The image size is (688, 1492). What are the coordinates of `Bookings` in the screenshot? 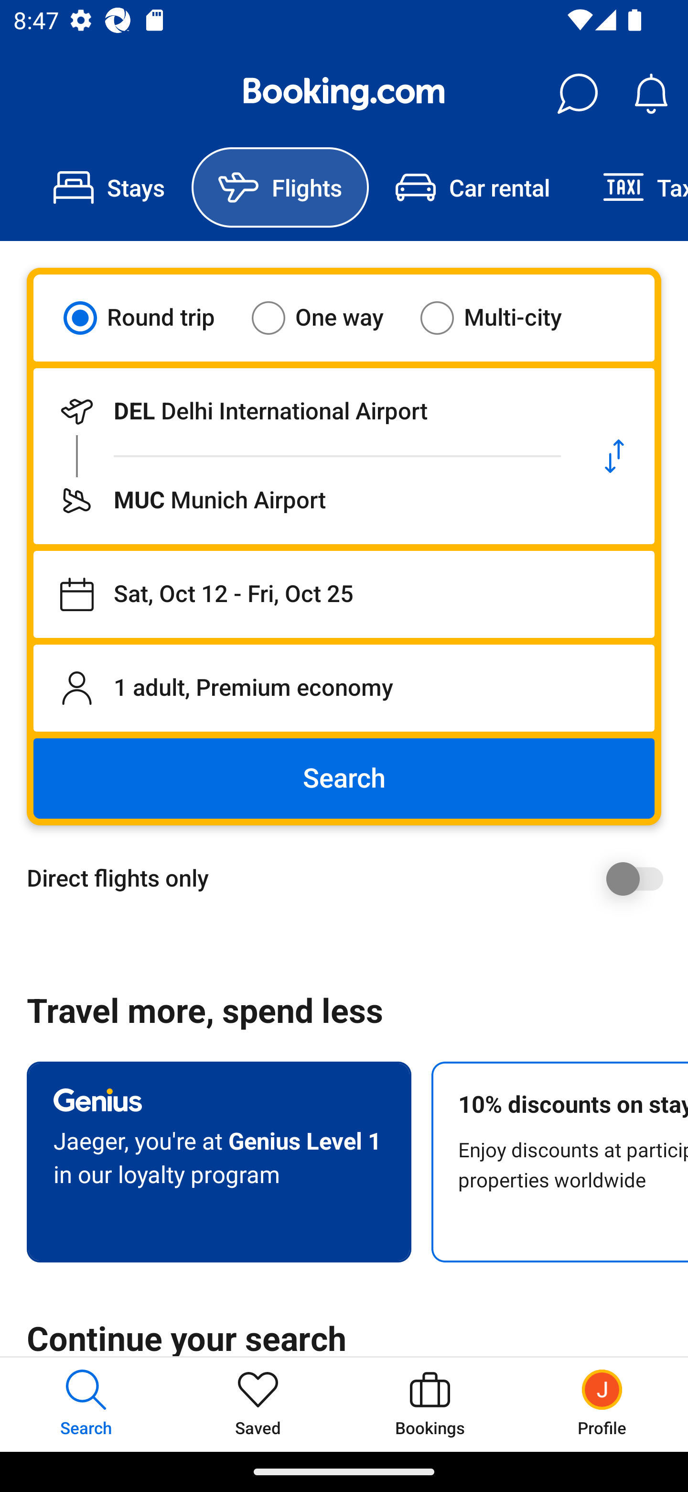 It's located at (430, 1404).